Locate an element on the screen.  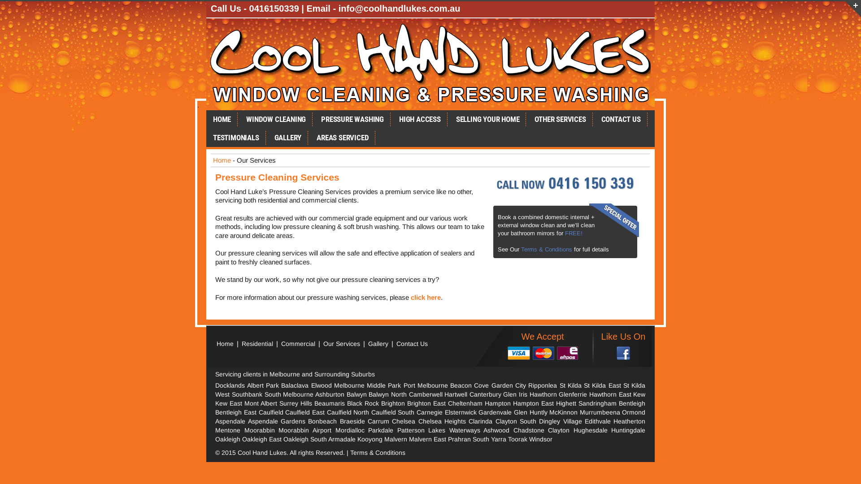
Hawthorn is located at coordinates (544, 394).